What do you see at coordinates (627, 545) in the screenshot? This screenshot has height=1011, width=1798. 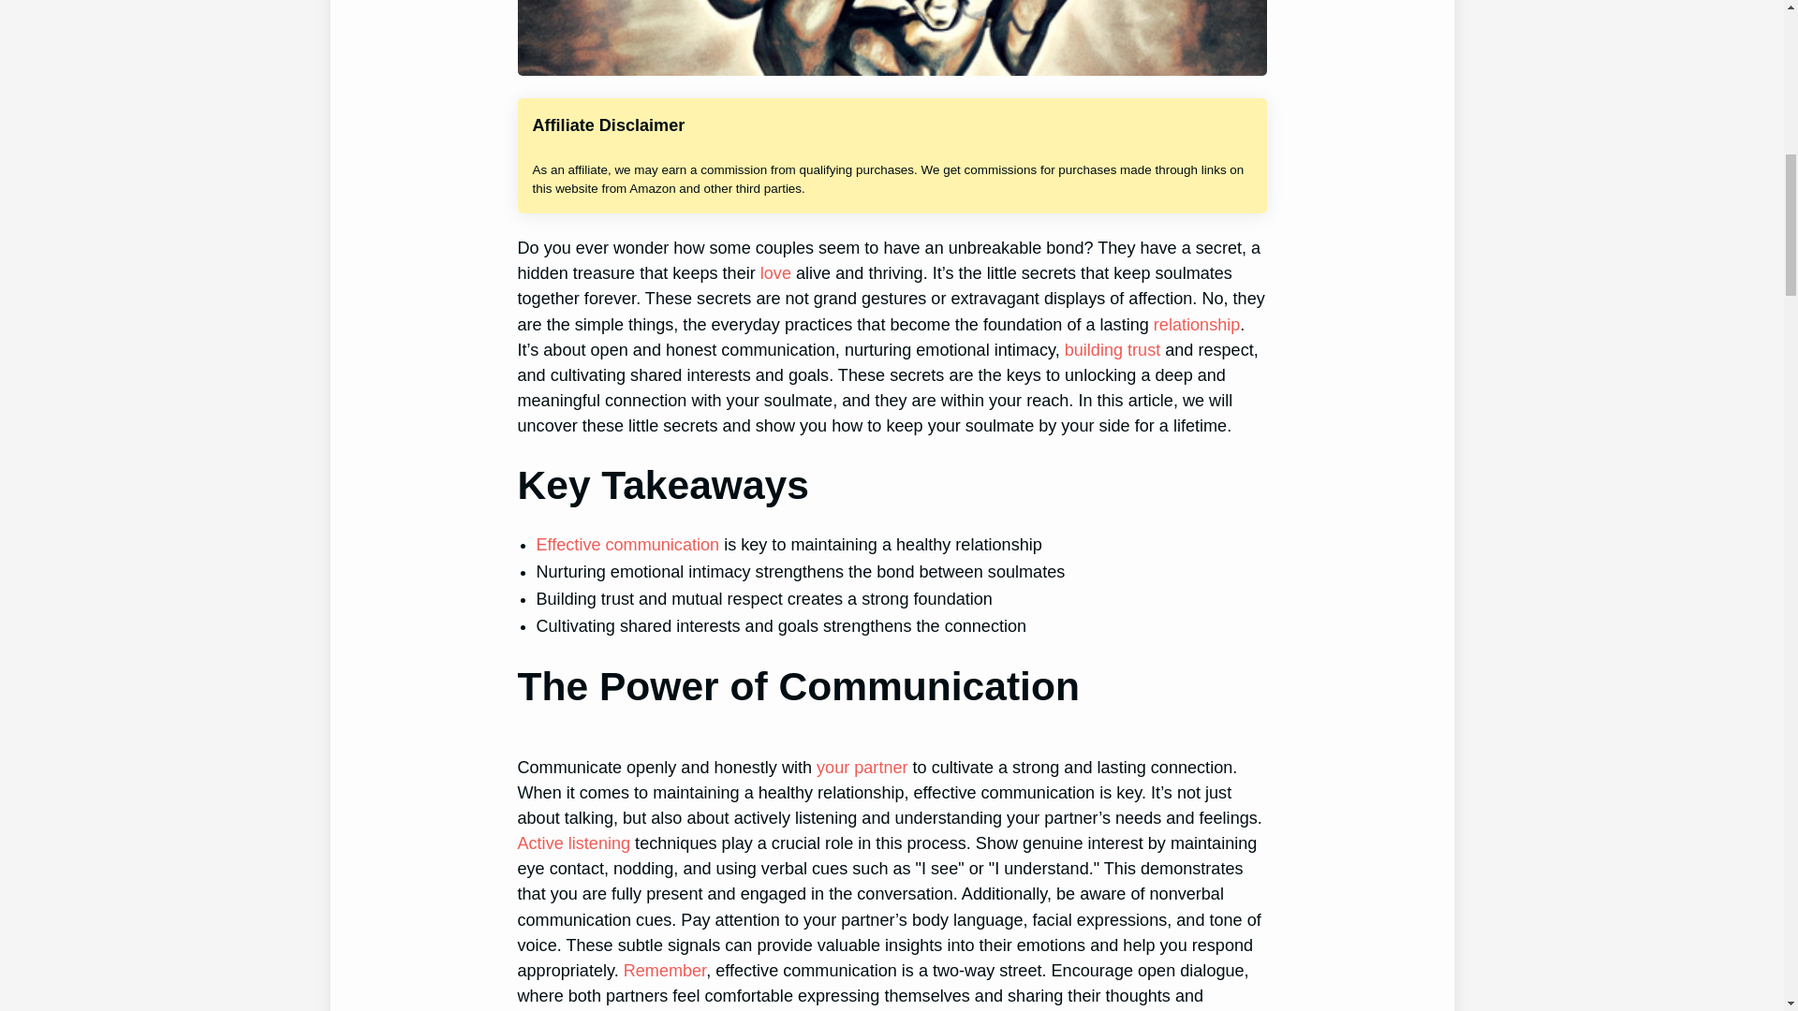 I see `Effective communication` at bounding box center [627, 545].